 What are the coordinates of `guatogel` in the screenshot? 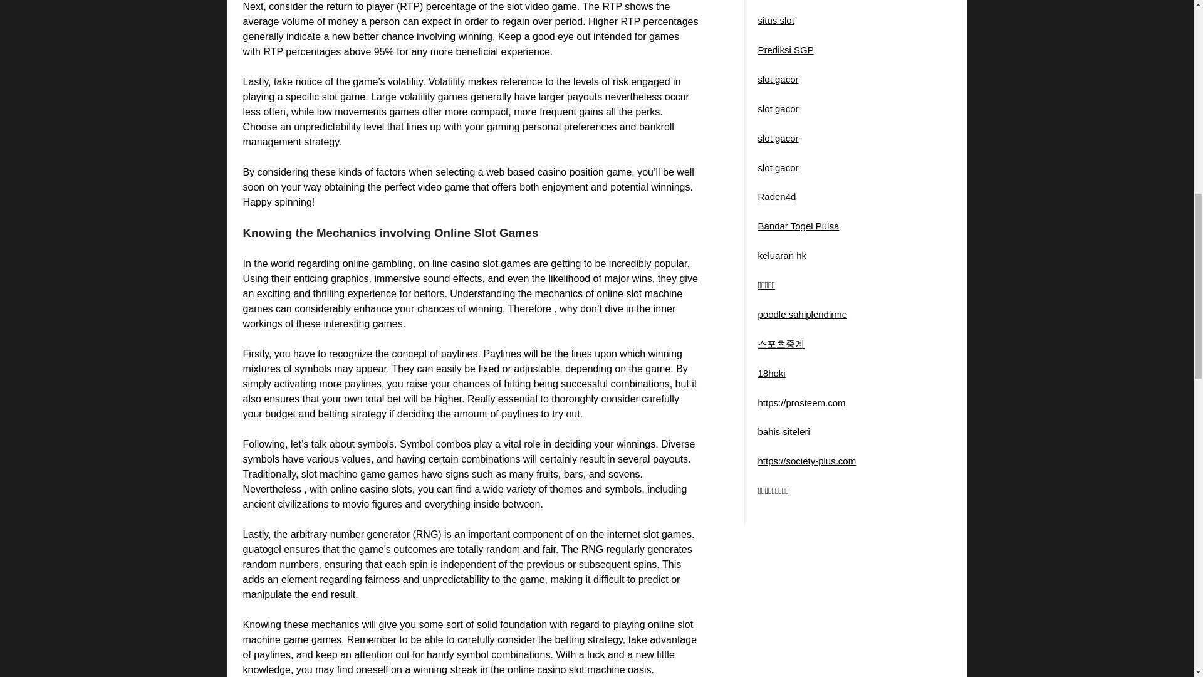 It's located at (262, 549).